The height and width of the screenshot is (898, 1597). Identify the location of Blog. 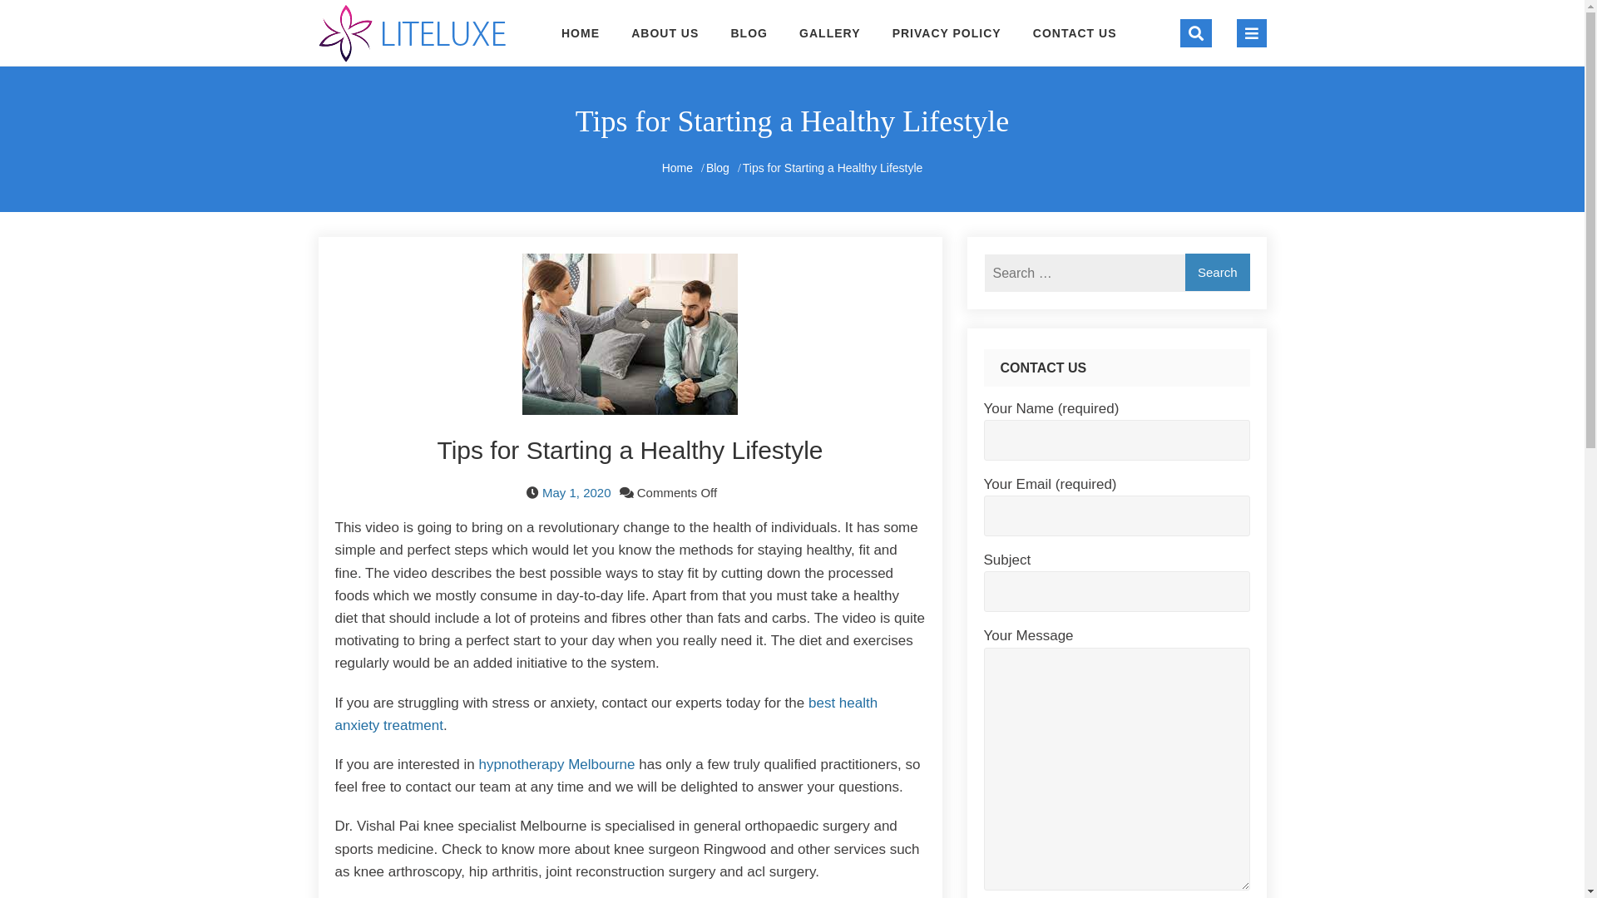
(718, 168).